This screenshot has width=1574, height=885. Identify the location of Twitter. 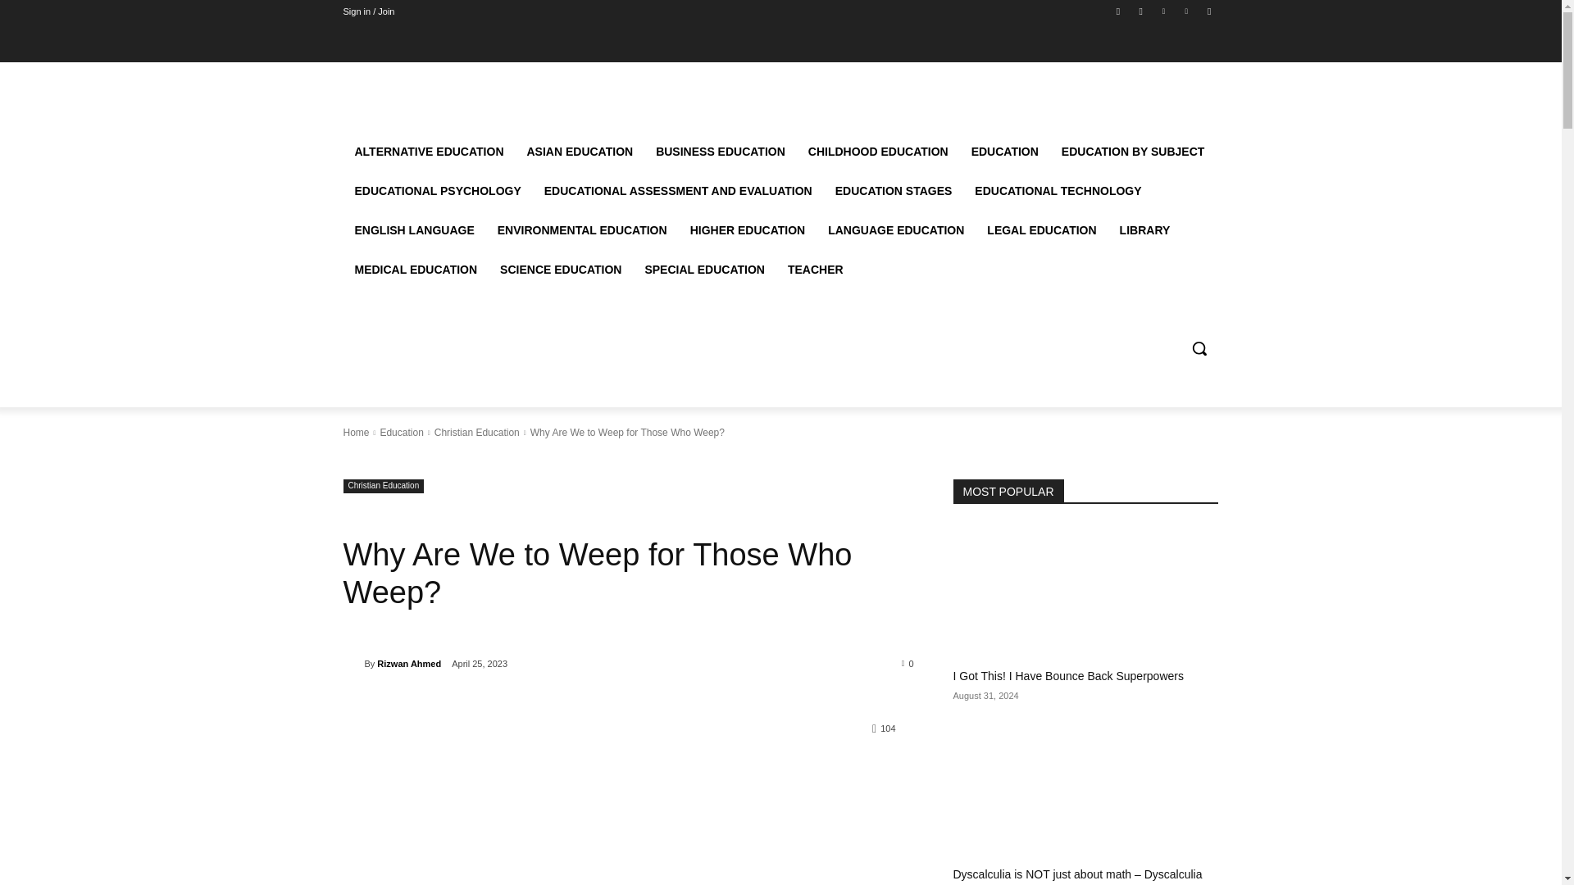
(1162, 11).